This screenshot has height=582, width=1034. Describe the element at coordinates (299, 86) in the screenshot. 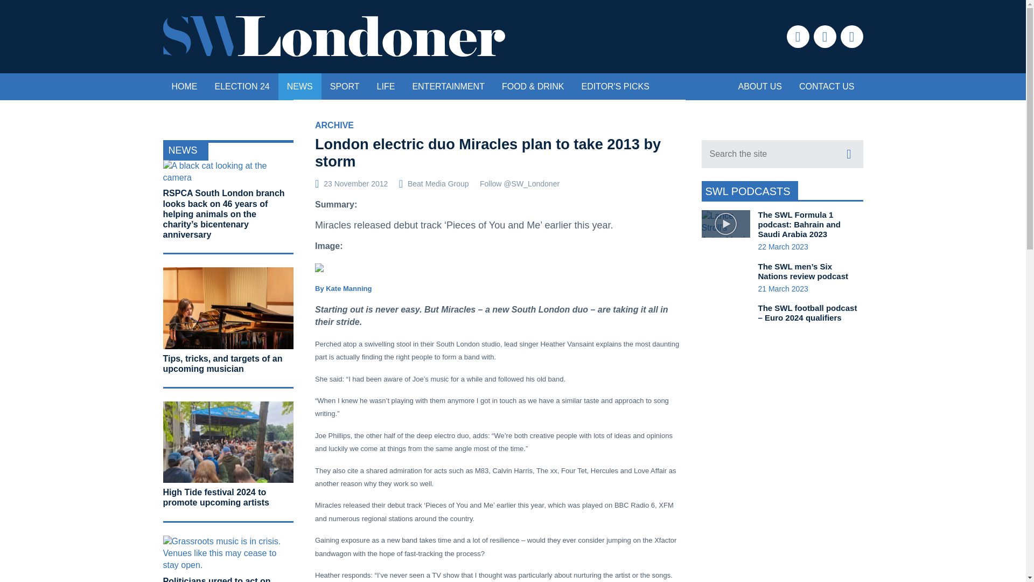

I see `NEWS` at that location.